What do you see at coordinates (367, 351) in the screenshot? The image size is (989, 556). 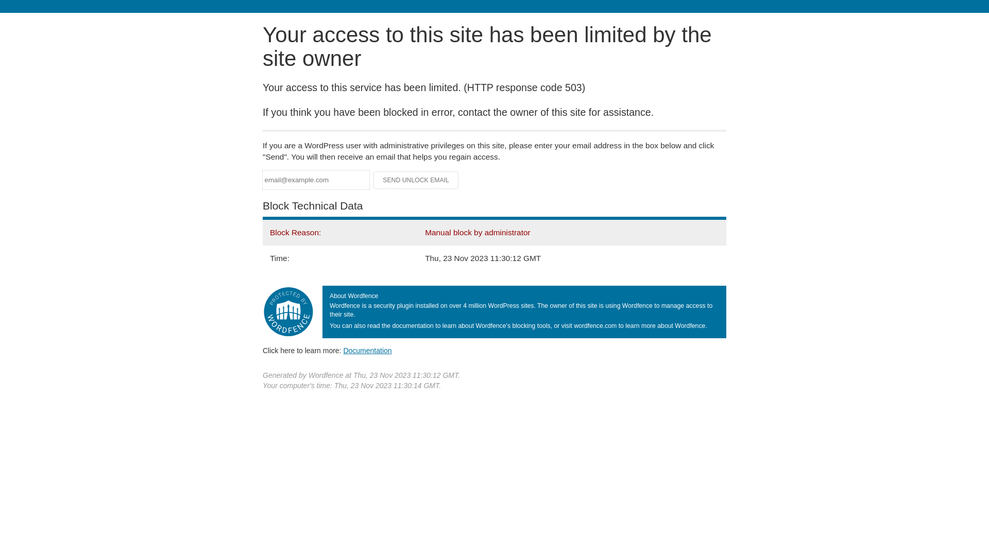 I see `Documentation` at bounding box center [367, 351].